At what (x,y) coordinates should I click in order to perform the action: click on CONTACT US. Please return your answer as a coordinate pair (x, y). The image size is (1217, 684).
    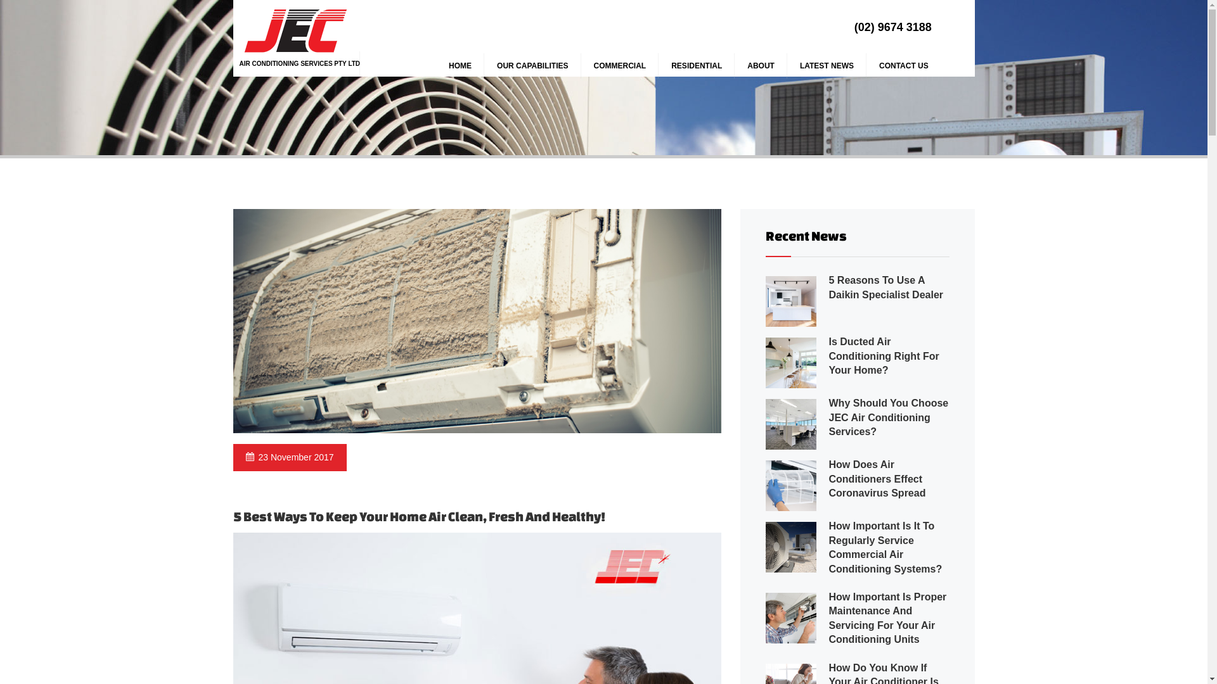
    Looking at the image, I should click on (904, 66).